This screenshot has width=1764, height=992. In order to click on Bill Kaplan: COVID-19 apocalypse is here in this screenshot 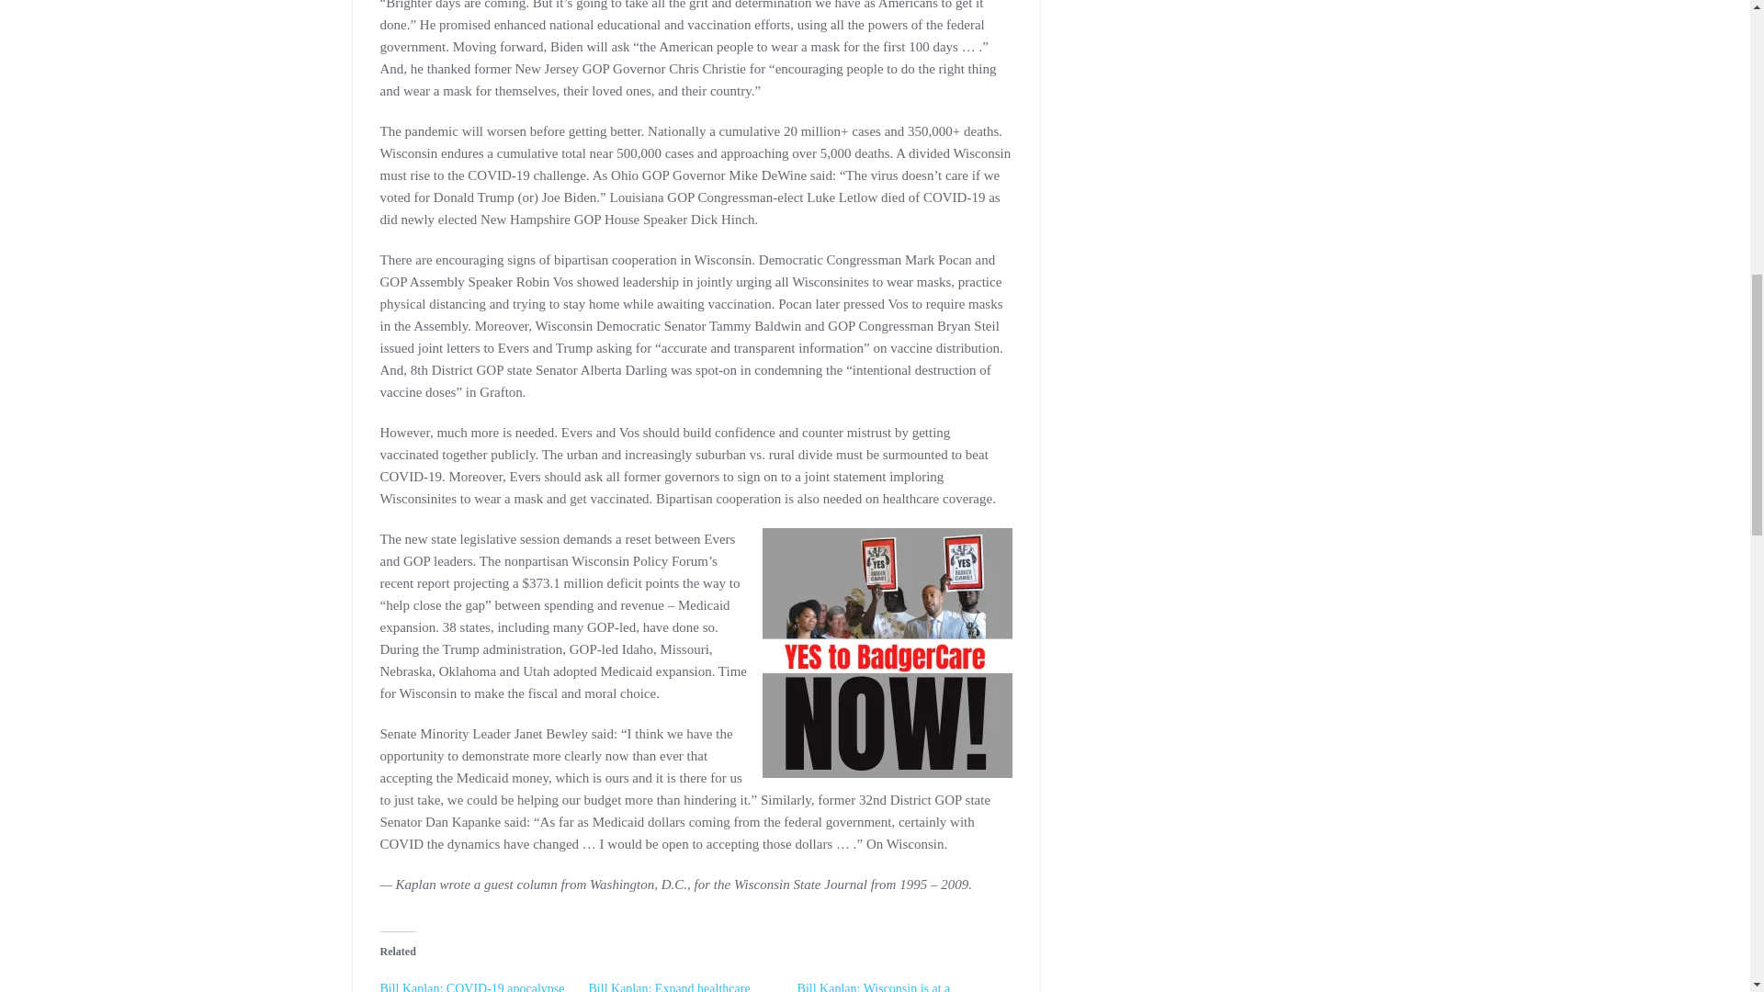, I will do `click(472, 986)`.